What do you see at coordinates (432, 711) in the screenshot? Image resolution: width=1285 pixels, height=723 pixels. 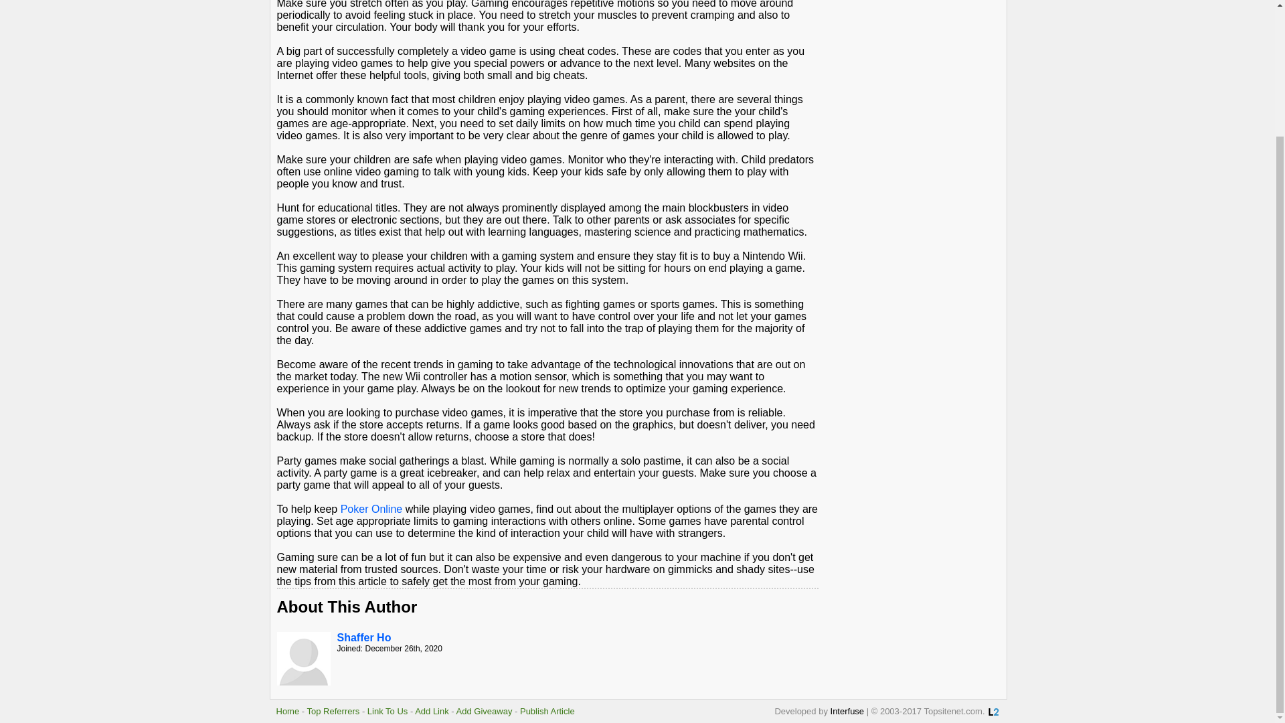 I see `Add Link` at bounding box center [432, 711].